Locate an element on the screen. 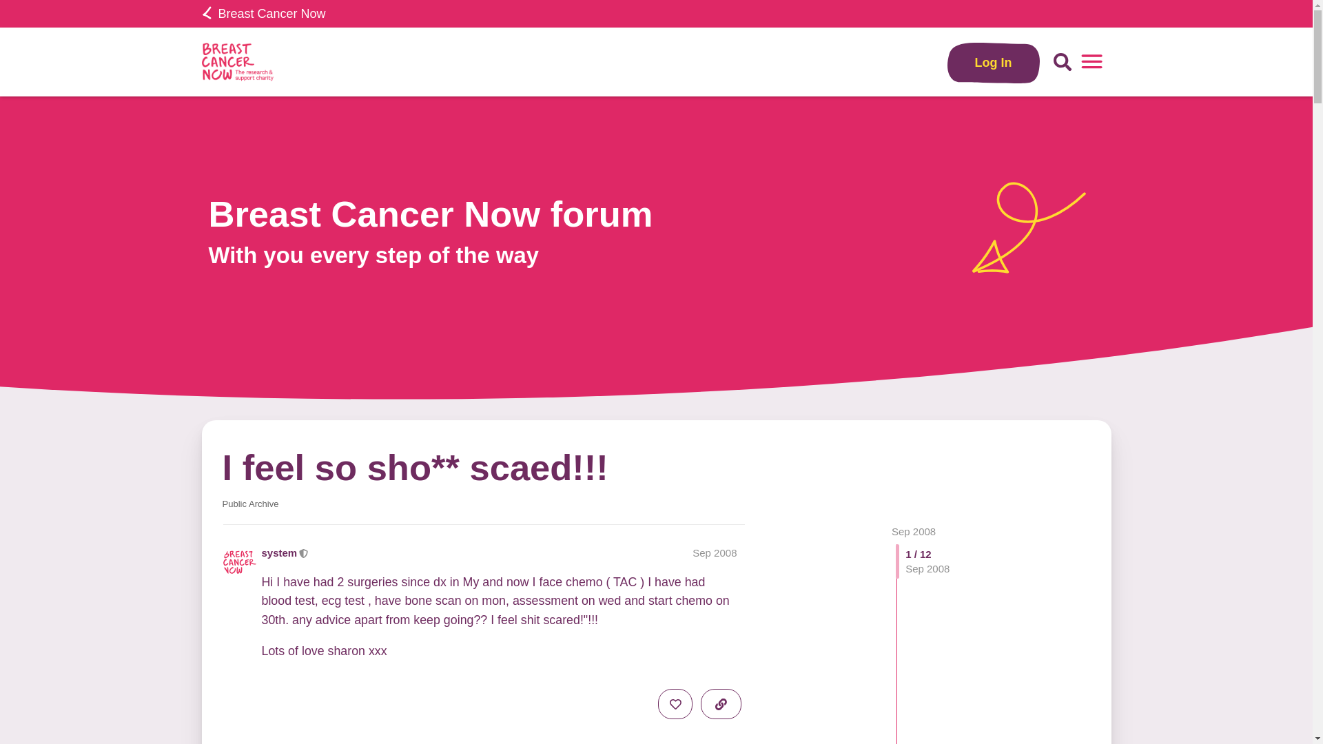 This screenshot has height=744, width=1323. Sep 2008 is located at coordinates (914, 530).